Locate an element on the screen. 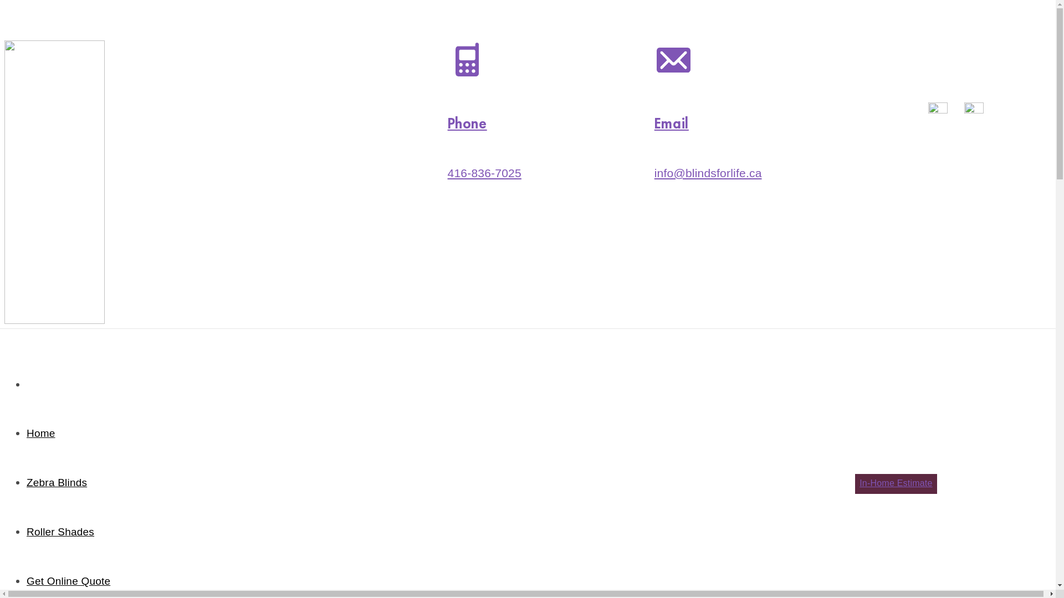 The height and width of the screenshot is (598, 1064). info@blindsforlife.ca is located at coordinates (708, 173).